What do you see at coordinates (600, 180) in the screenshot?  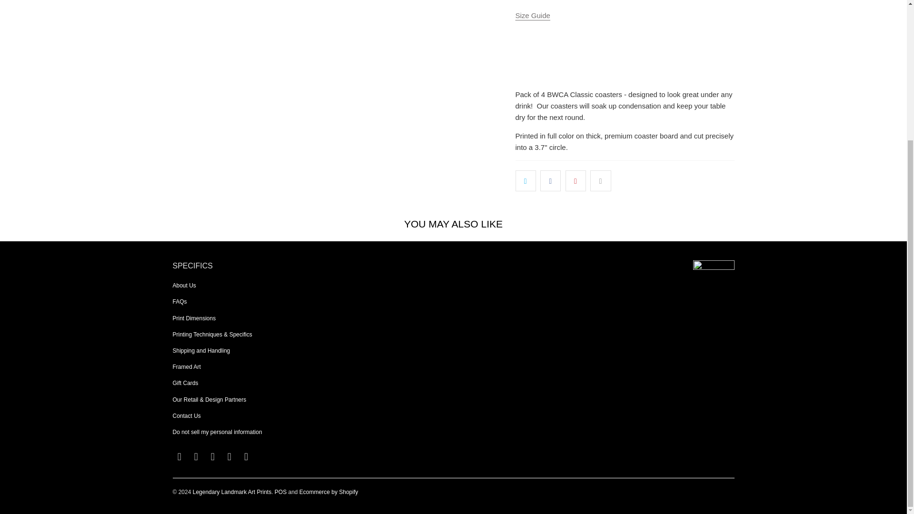 I see `Email this to a friend` at bounding box center [600, 180].